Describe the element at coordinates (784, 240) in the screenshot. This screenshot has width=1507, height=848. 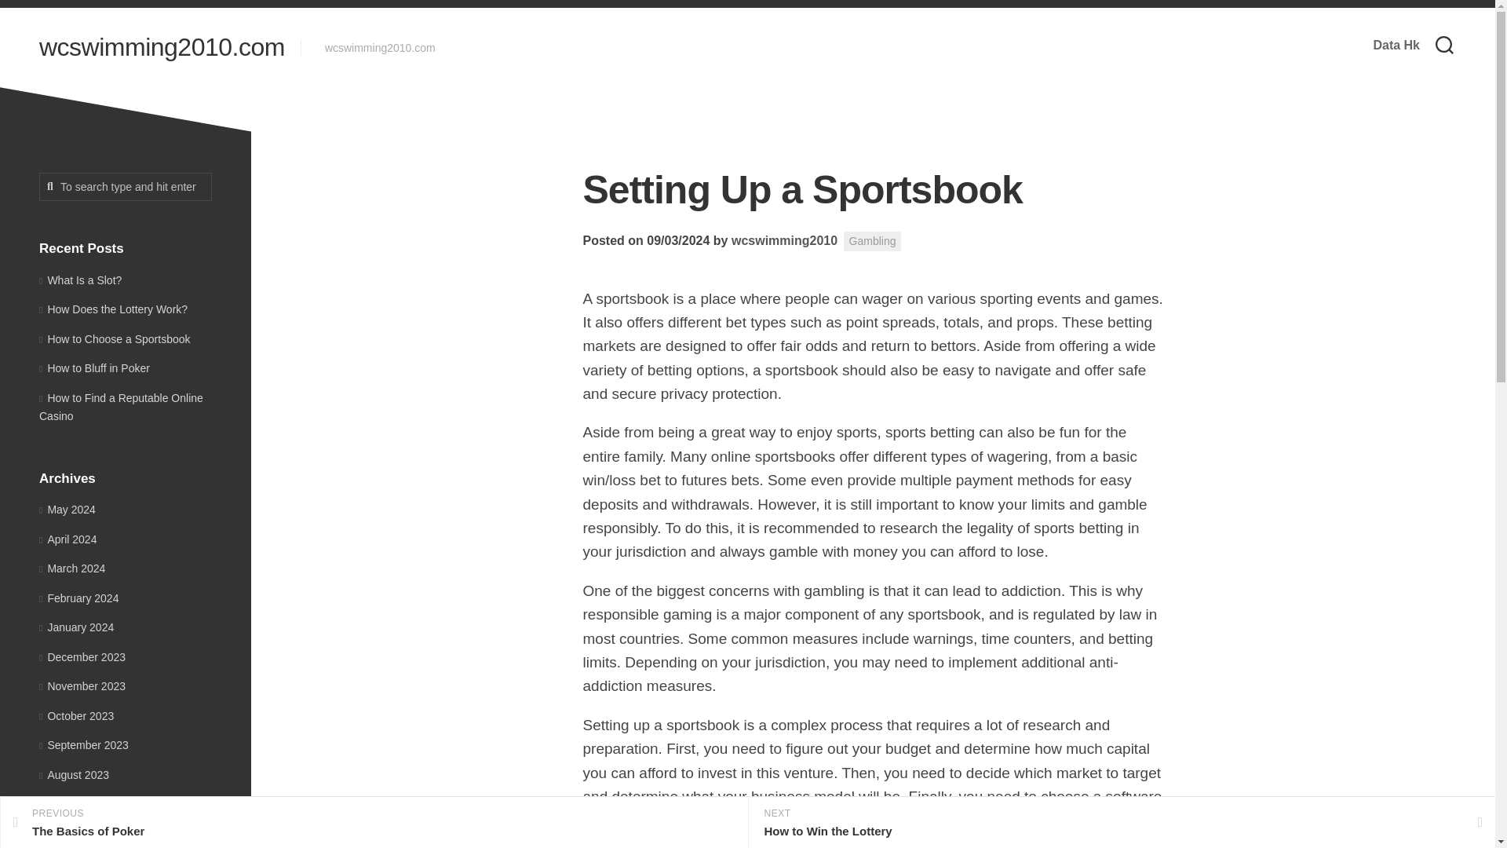
I see `To search type and hit enter` at that location.